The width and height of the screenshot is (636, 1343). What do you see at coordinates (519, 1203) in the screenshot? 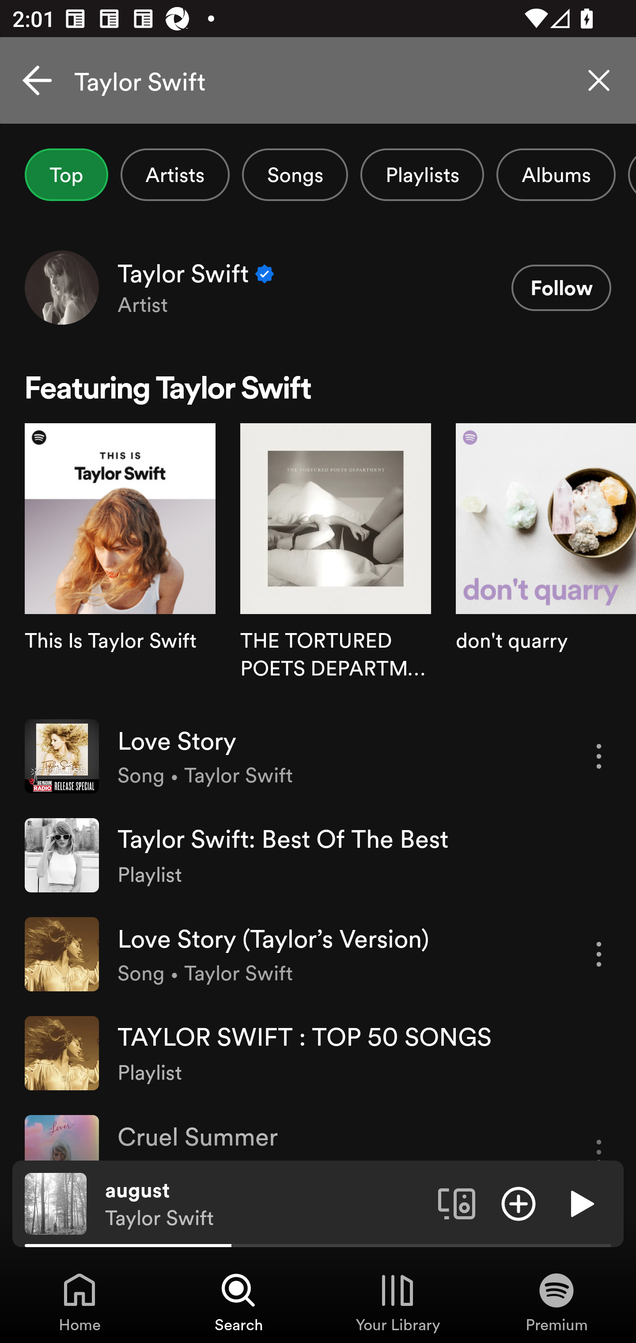
I see `Add item` at bounding box center [519, 1203].